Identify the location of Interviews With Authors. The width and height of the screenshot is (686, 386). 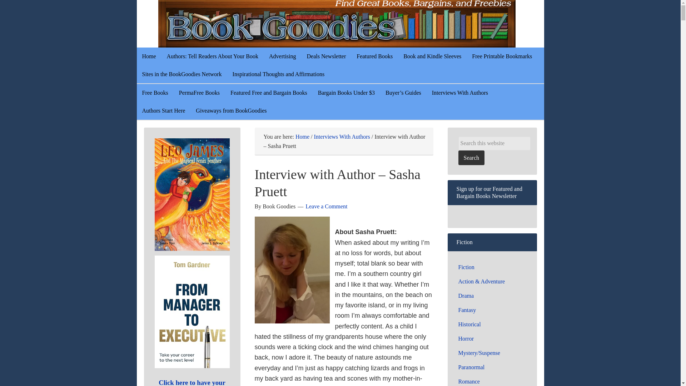
(460, 93).